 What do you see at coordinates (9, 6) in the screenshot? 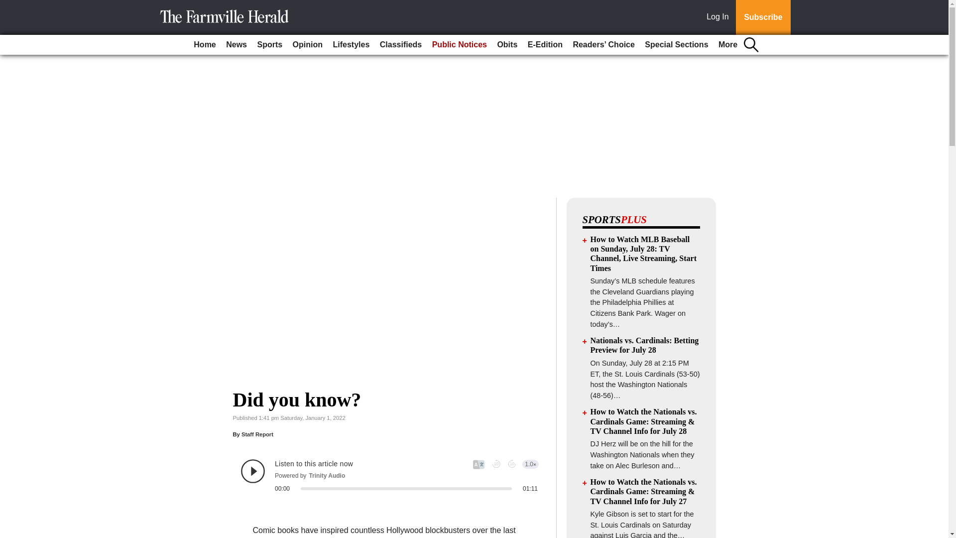
I see `Go` at bounding box center [9, 6].